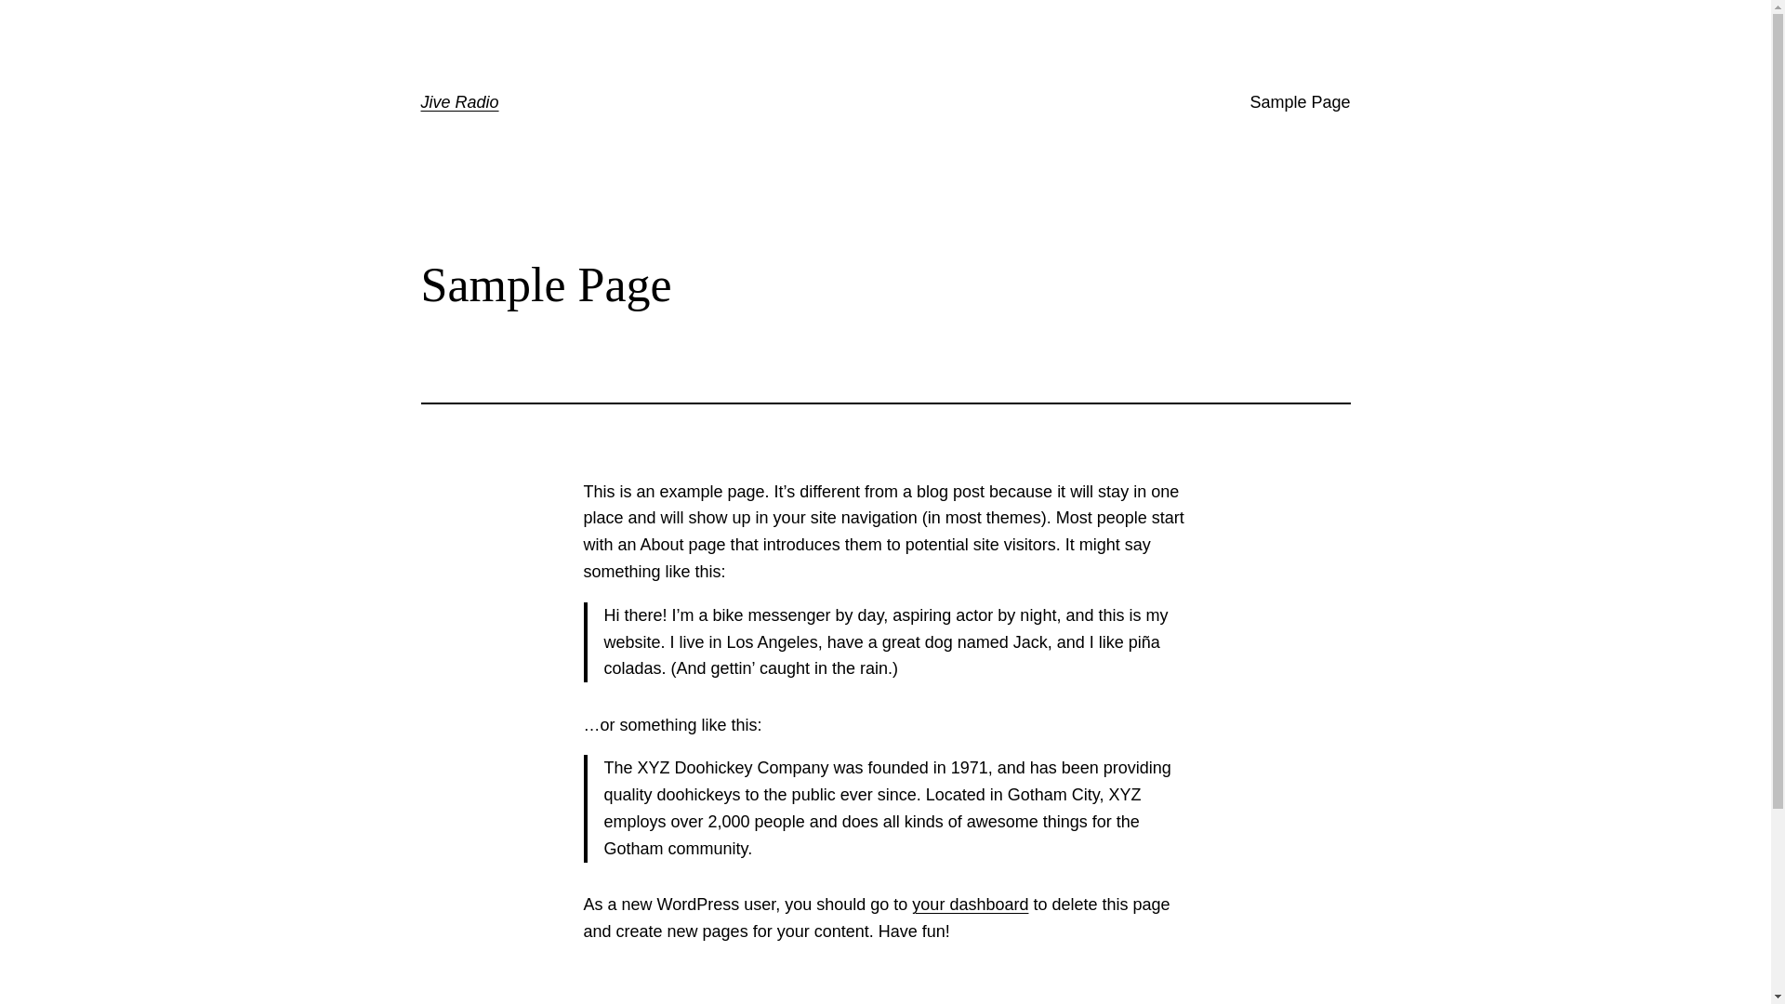  I want to click on your dashboard, so click(971, 905).